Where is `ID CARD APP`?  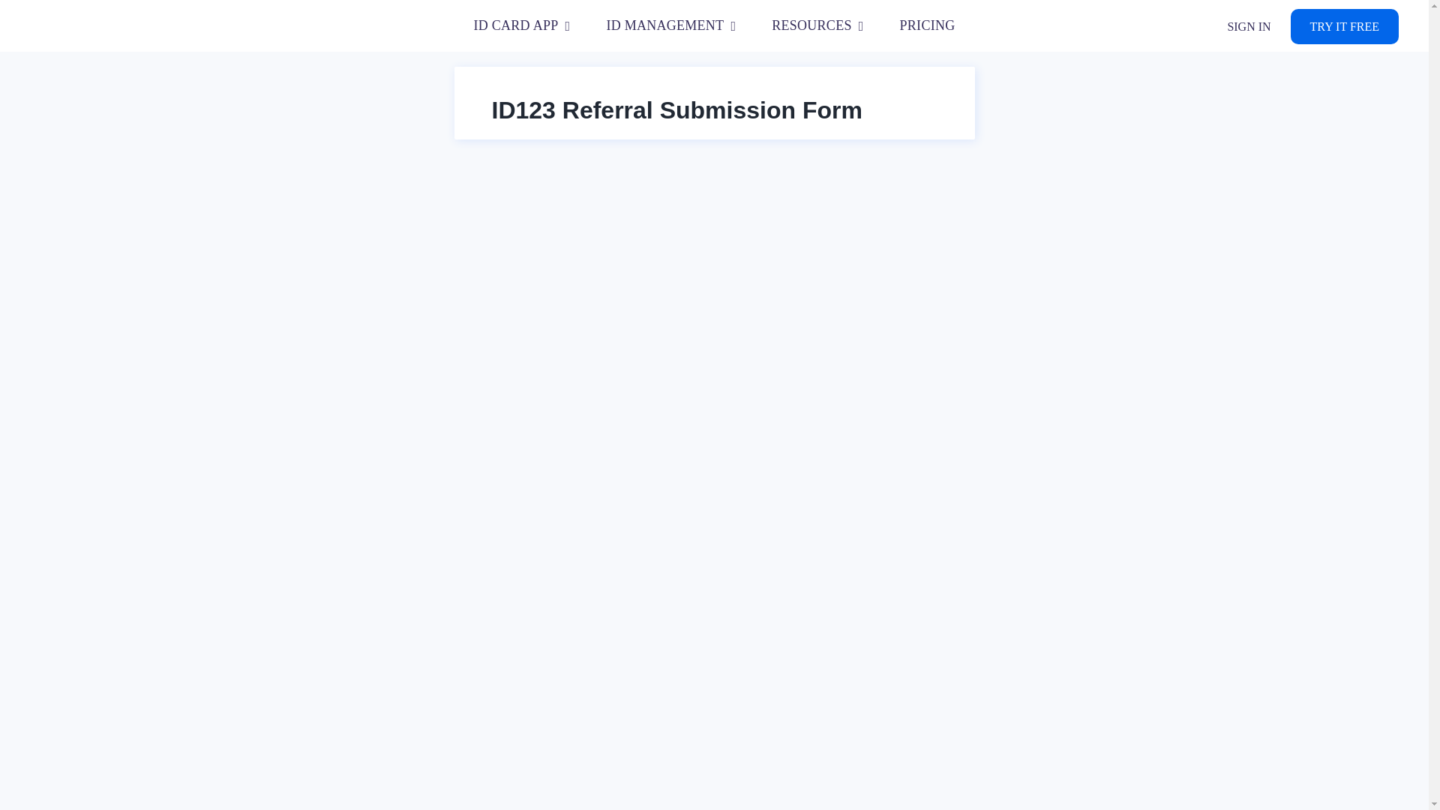
ID CARD APP is located at coordinates (522, 26).